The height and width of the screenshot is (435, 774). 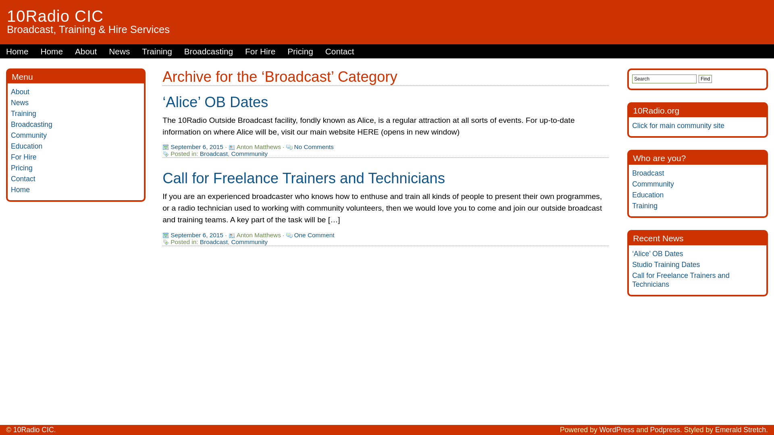 What do you see at coordinates (249, 154) in the screenshot?
I see `Commmunity` at bounding box center [249, 154].